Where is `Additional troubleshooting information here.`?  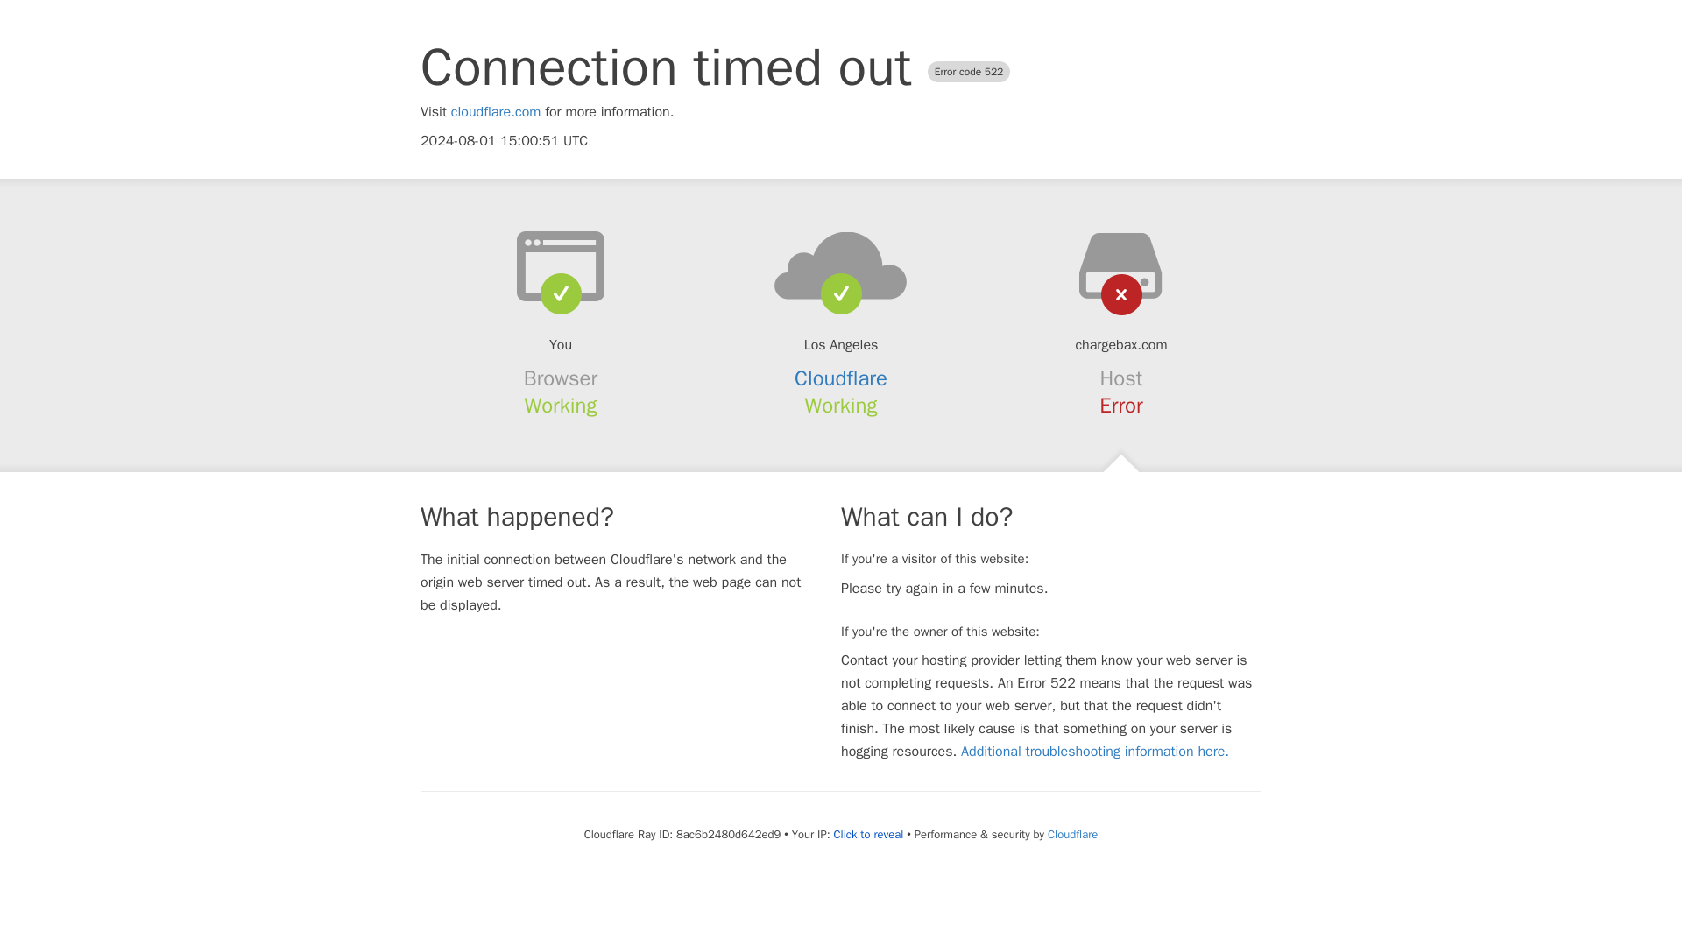
Additional troubleshooting information here. is located at coordinates (1095, 752).